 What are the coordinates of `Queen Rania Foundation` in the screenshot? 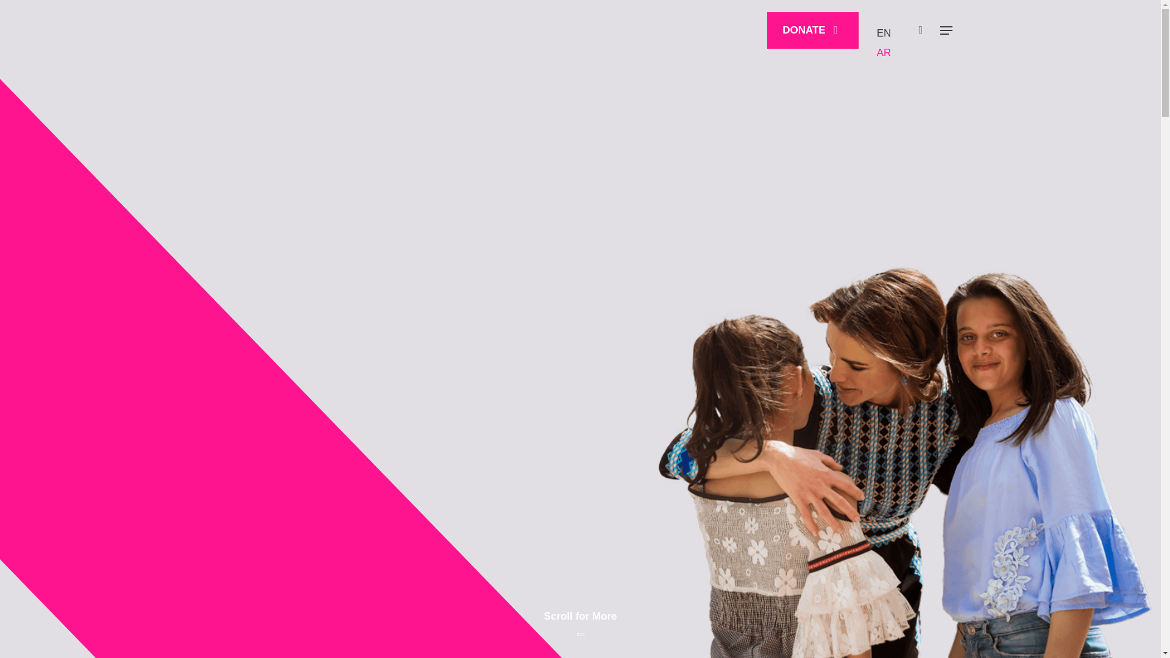 It's located at (257, 31).